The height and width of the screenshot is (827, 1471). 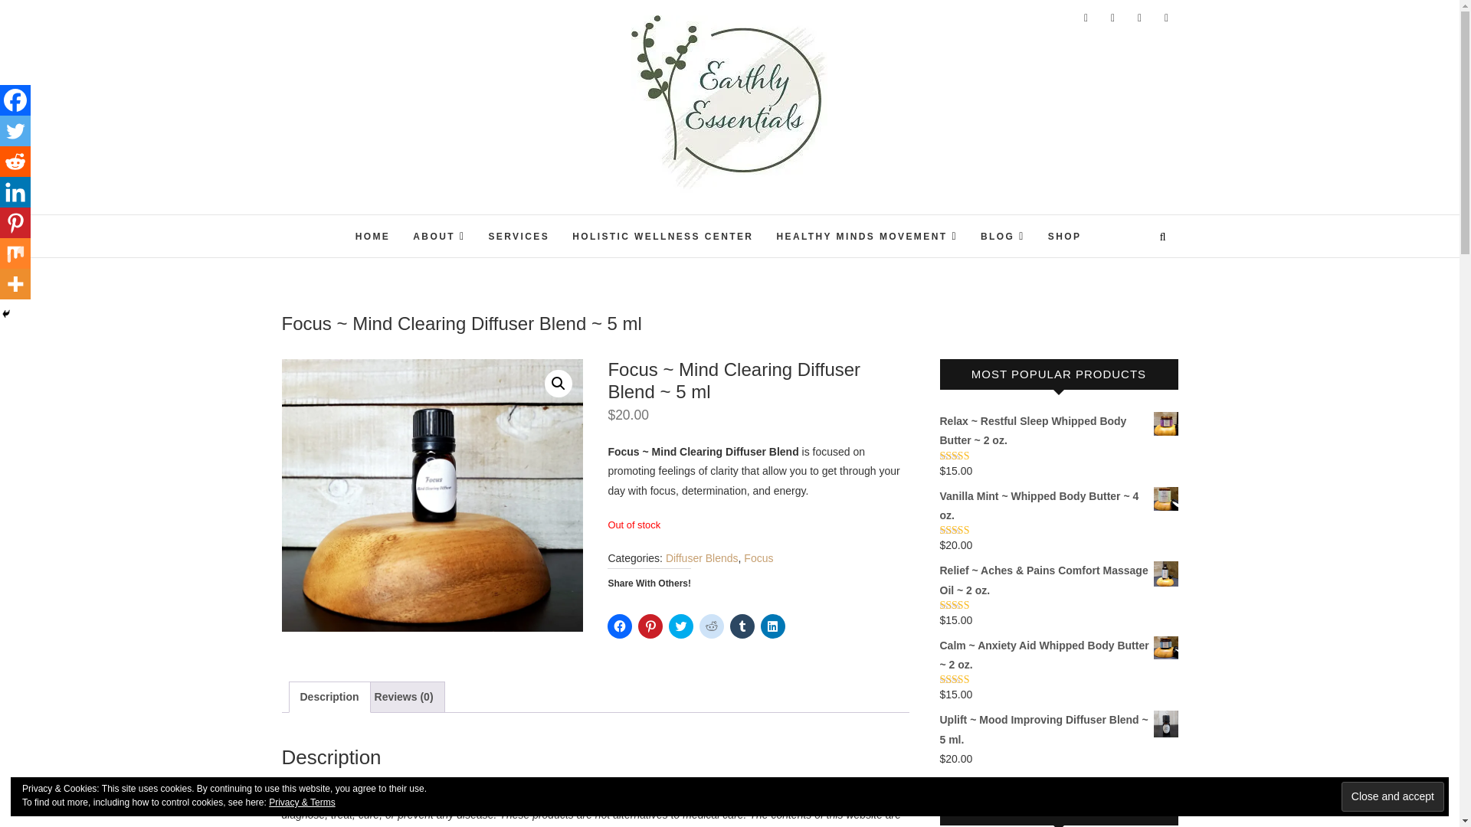 What do you see at coordinates (672, 217) in the screenshot?
I see `Earthly Essentials` at bounding box center [672, 217].